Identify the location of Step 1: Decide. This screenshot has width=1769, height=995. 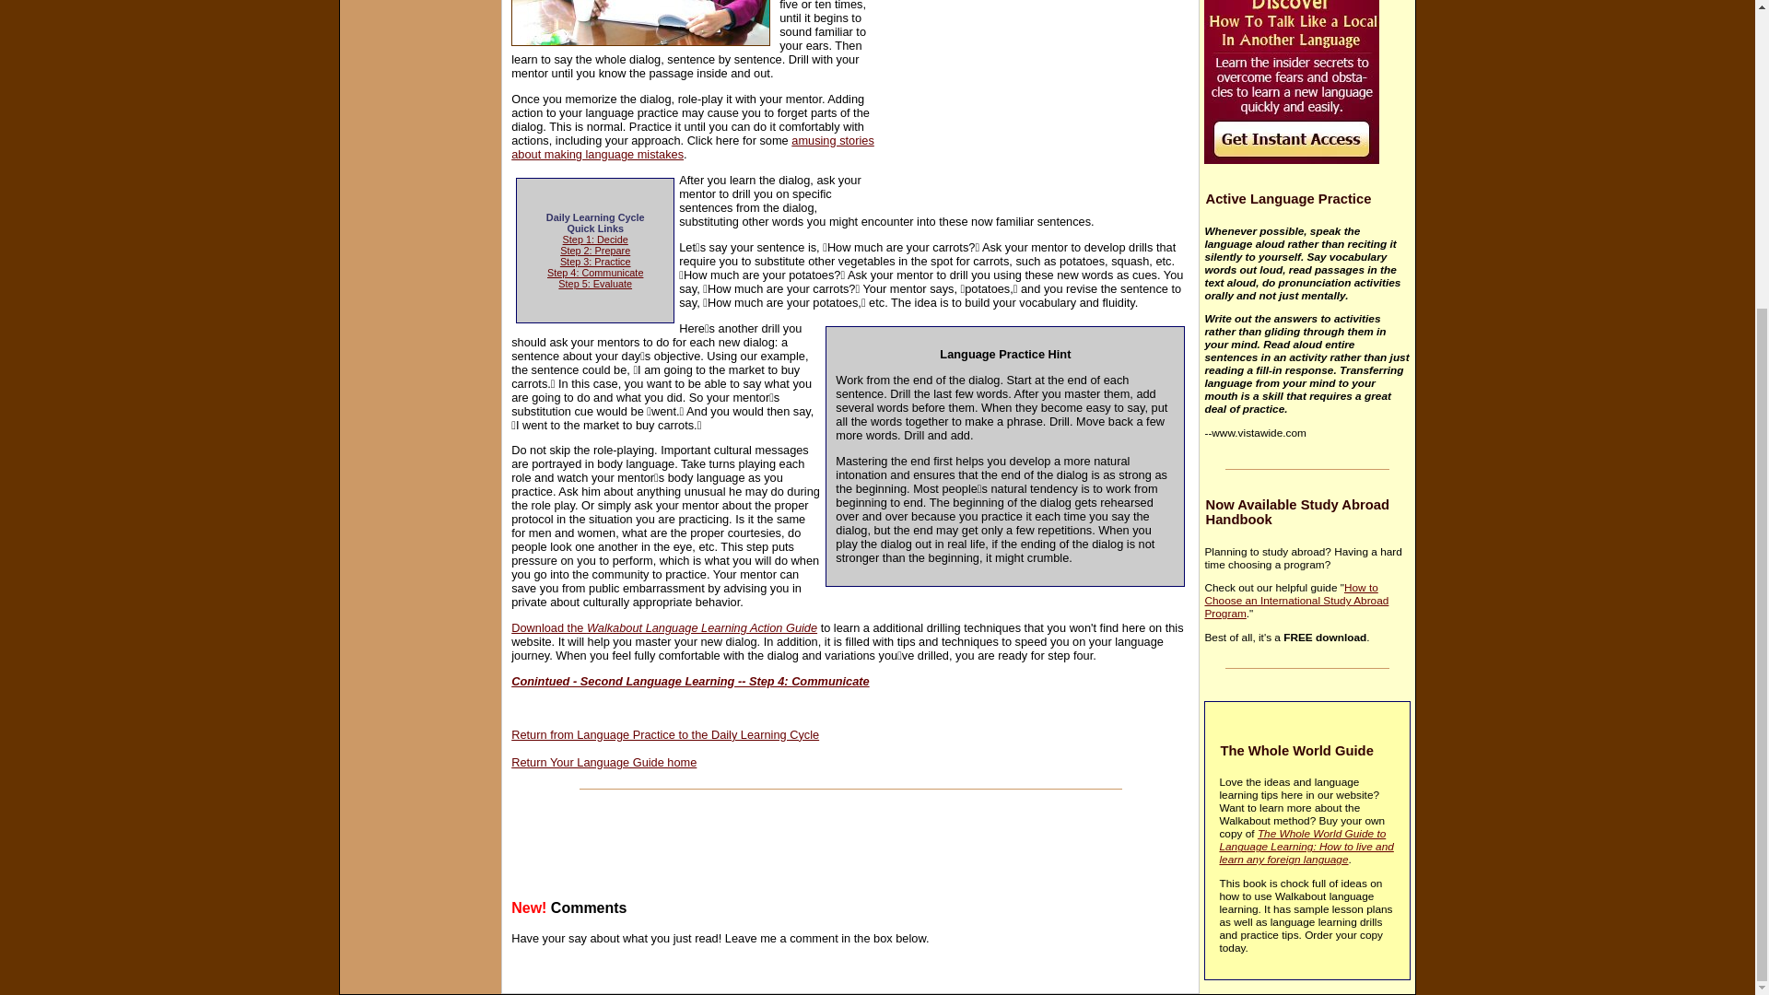
(595, 239).